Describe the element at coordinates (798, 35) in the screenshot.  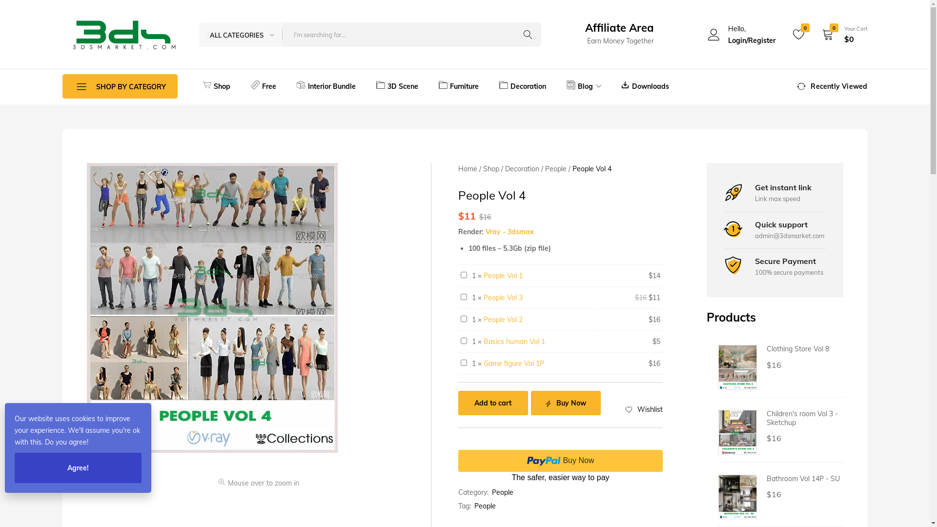
I see `0` at that location.